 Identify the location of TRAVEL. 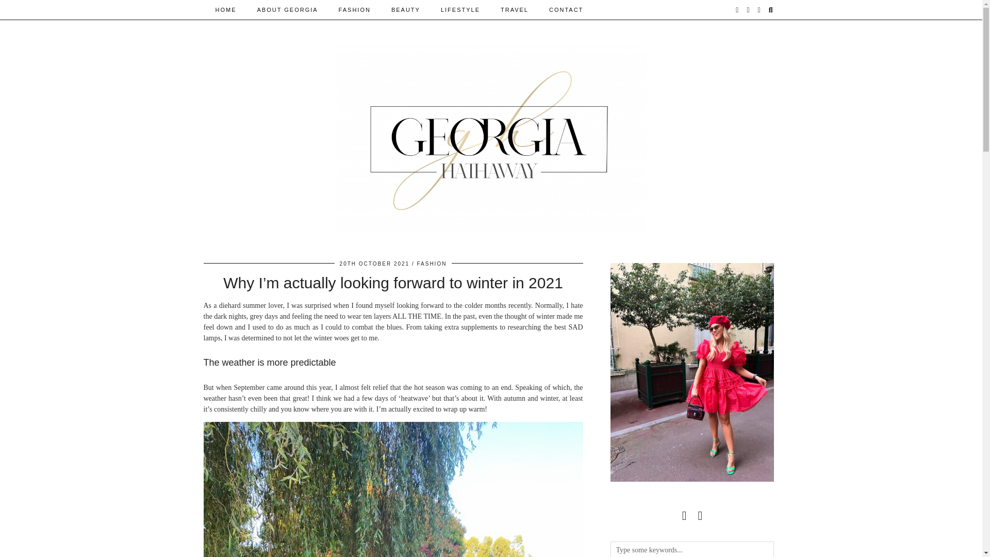
(514, 9).